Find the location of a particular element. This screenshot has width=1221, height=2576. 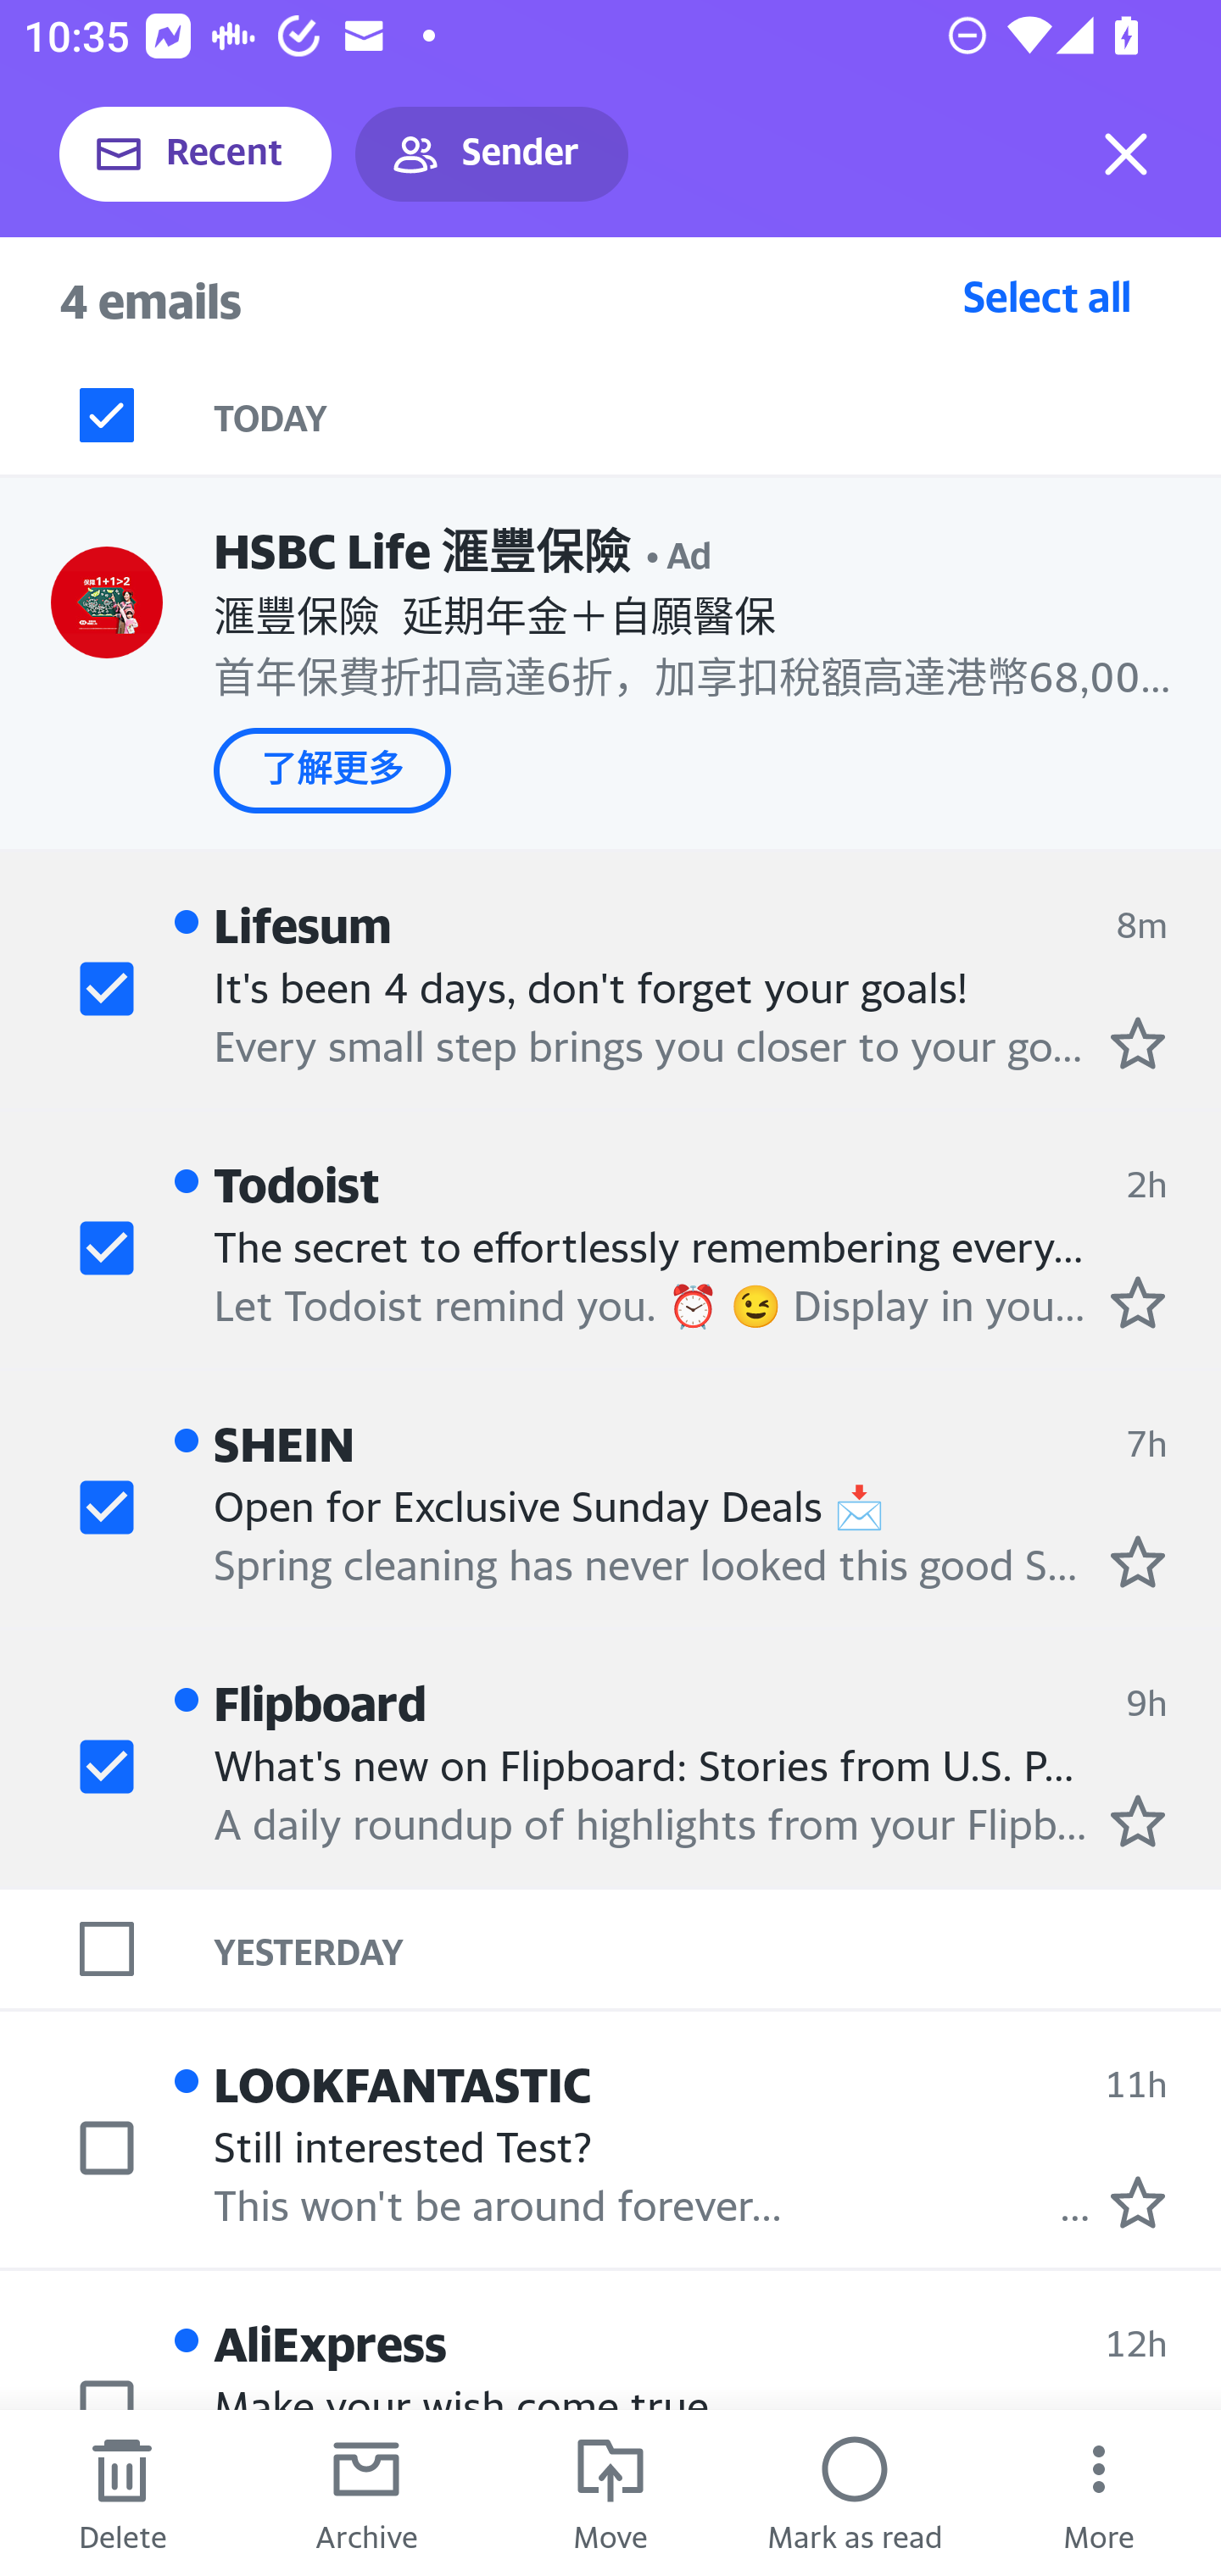

Sender is located at coordinates (492, 154).